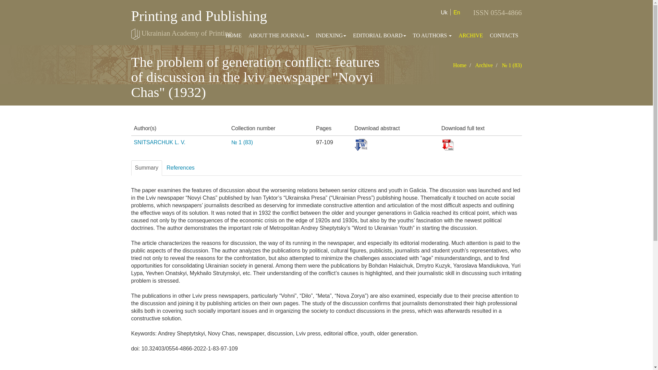 Image resolution: width=658 pixels, height=370 pixels. Describe the element at coordinates (444, 12) in the screenshot. I see `Uk` at that location.